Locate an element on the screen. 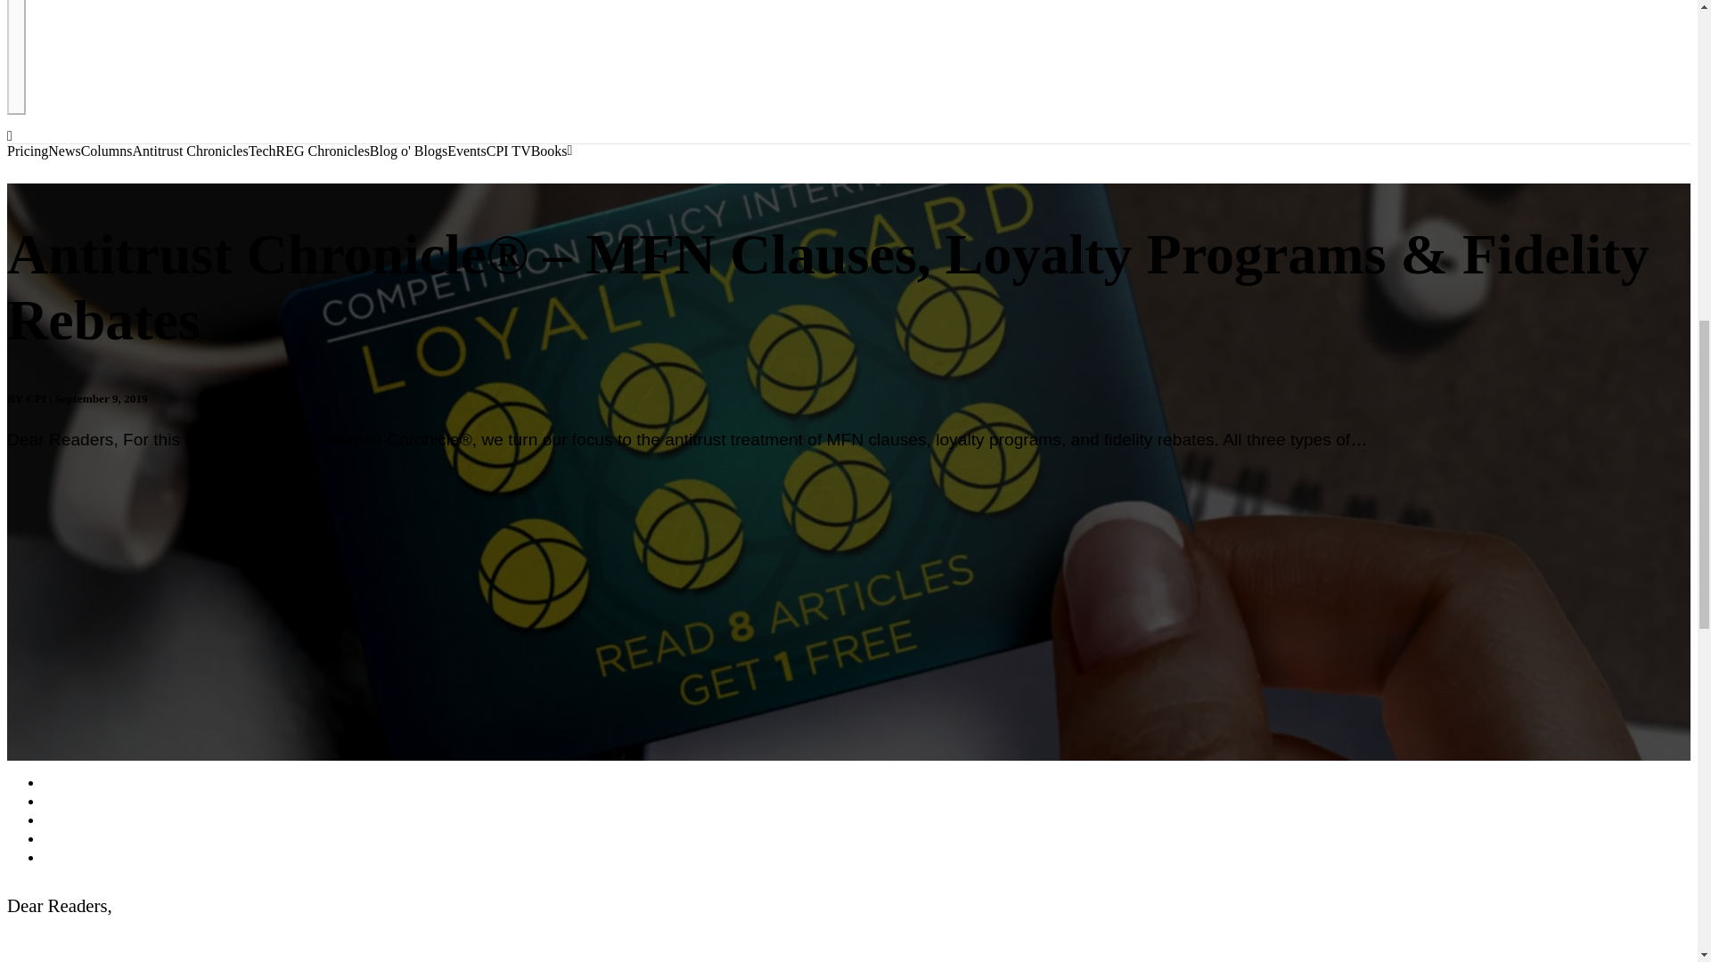 The width and height of the screenshot is (1711, 962). Posts by CPI is located at coordinates (36, 397).